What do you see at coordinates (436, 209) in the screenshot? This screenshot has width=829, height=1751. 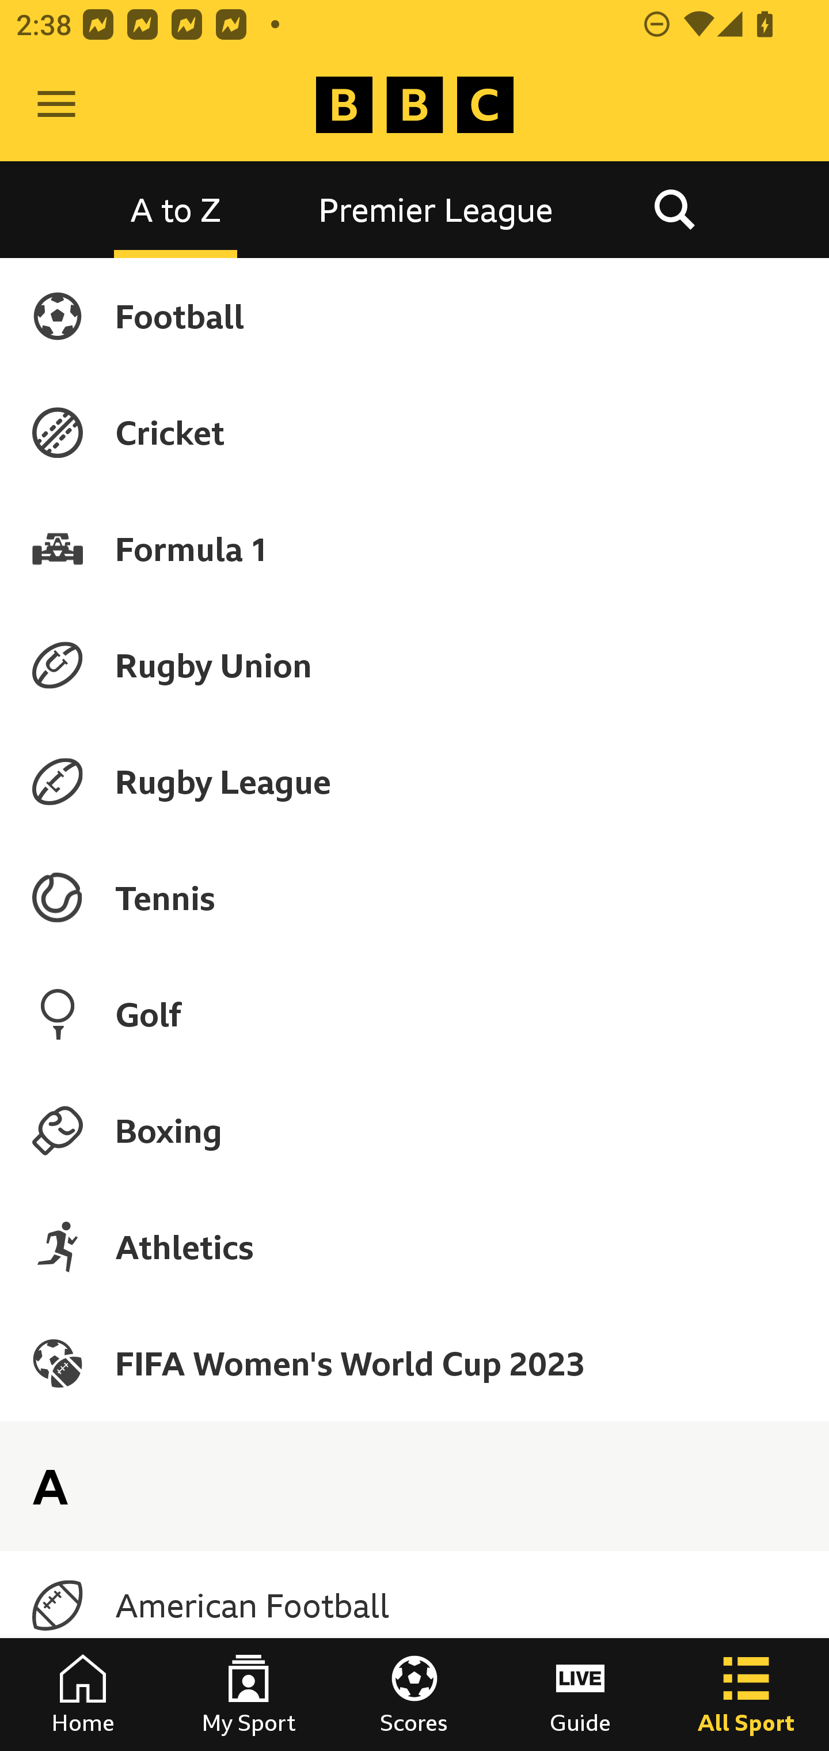 I see `Premier League` at bounding box center [436, 209].